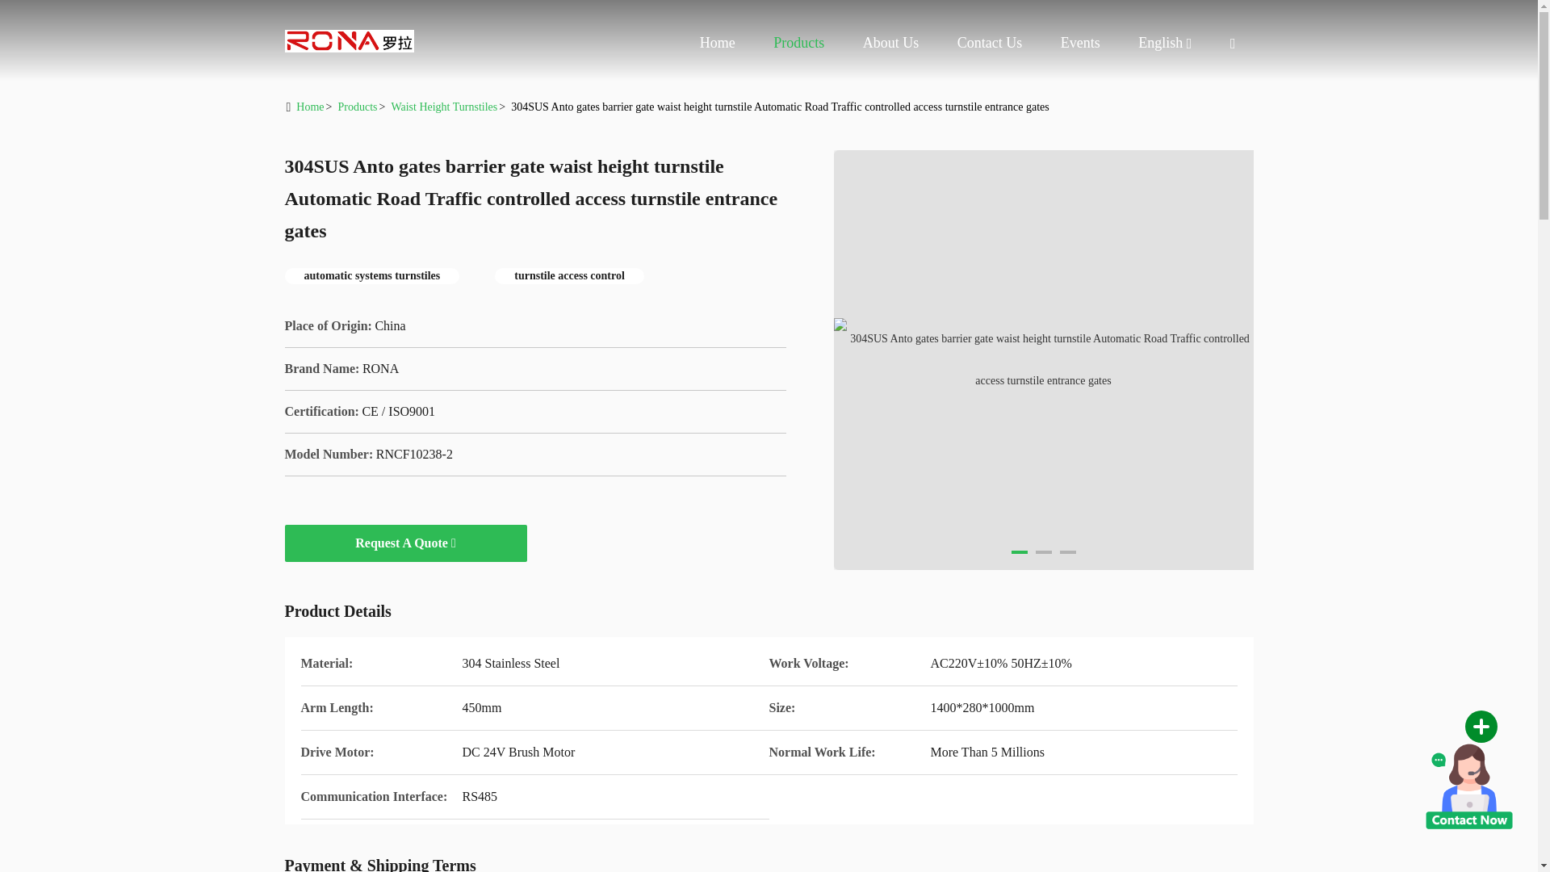 This screenshot has width=1550, height=872. What do you see at coordinates (799, 42) in the screenshot?
I see `Products` at bounding box center [799, 42].